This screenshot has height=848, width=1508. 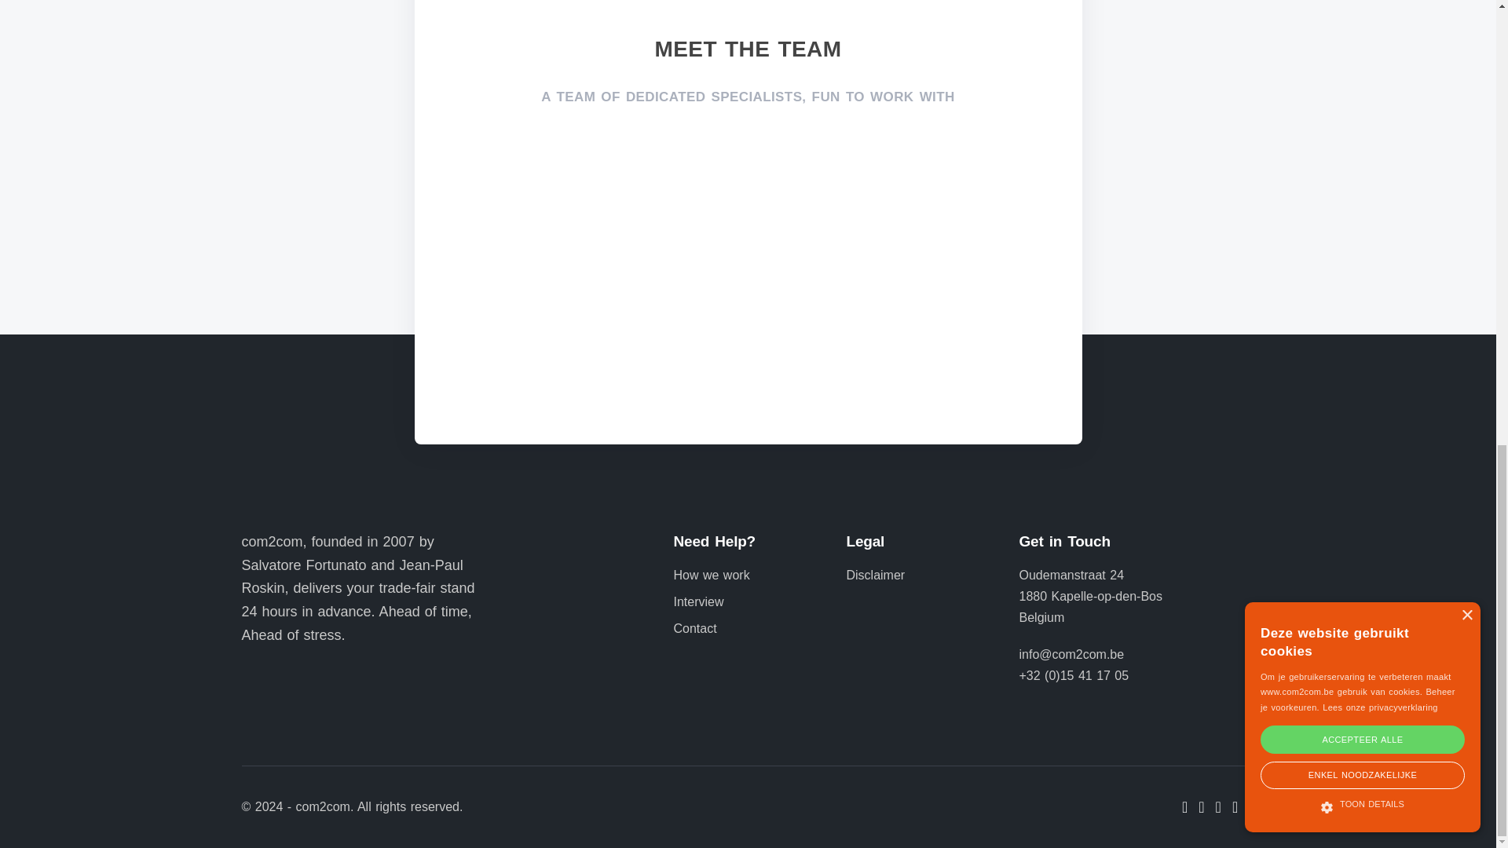 I want to click on Disclaimer, so click(x=876, y=575).